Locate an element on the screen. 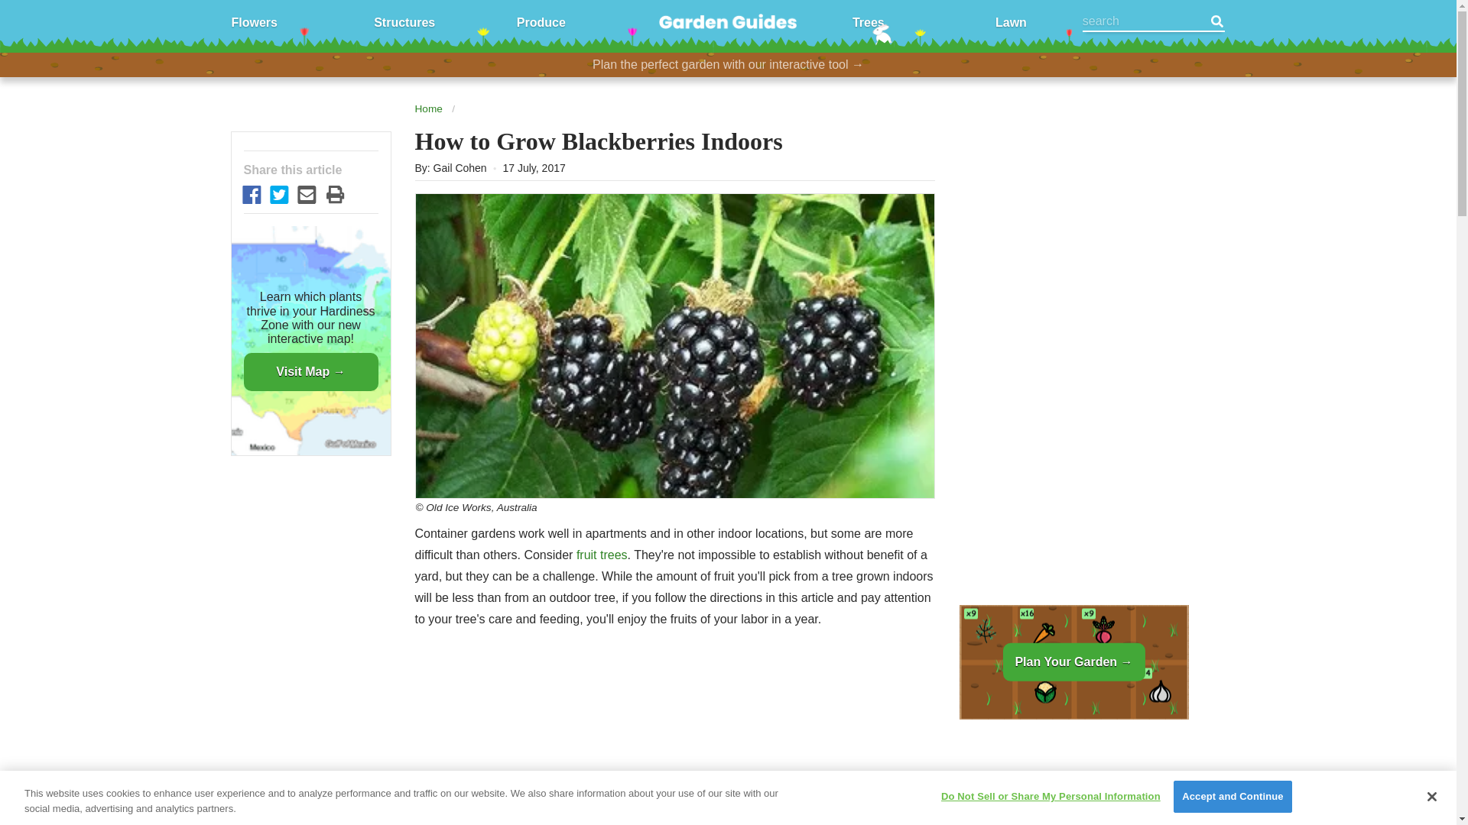 The width and height of the screenshot is (1468, 825). Structures is located at coordinates (404, 21).